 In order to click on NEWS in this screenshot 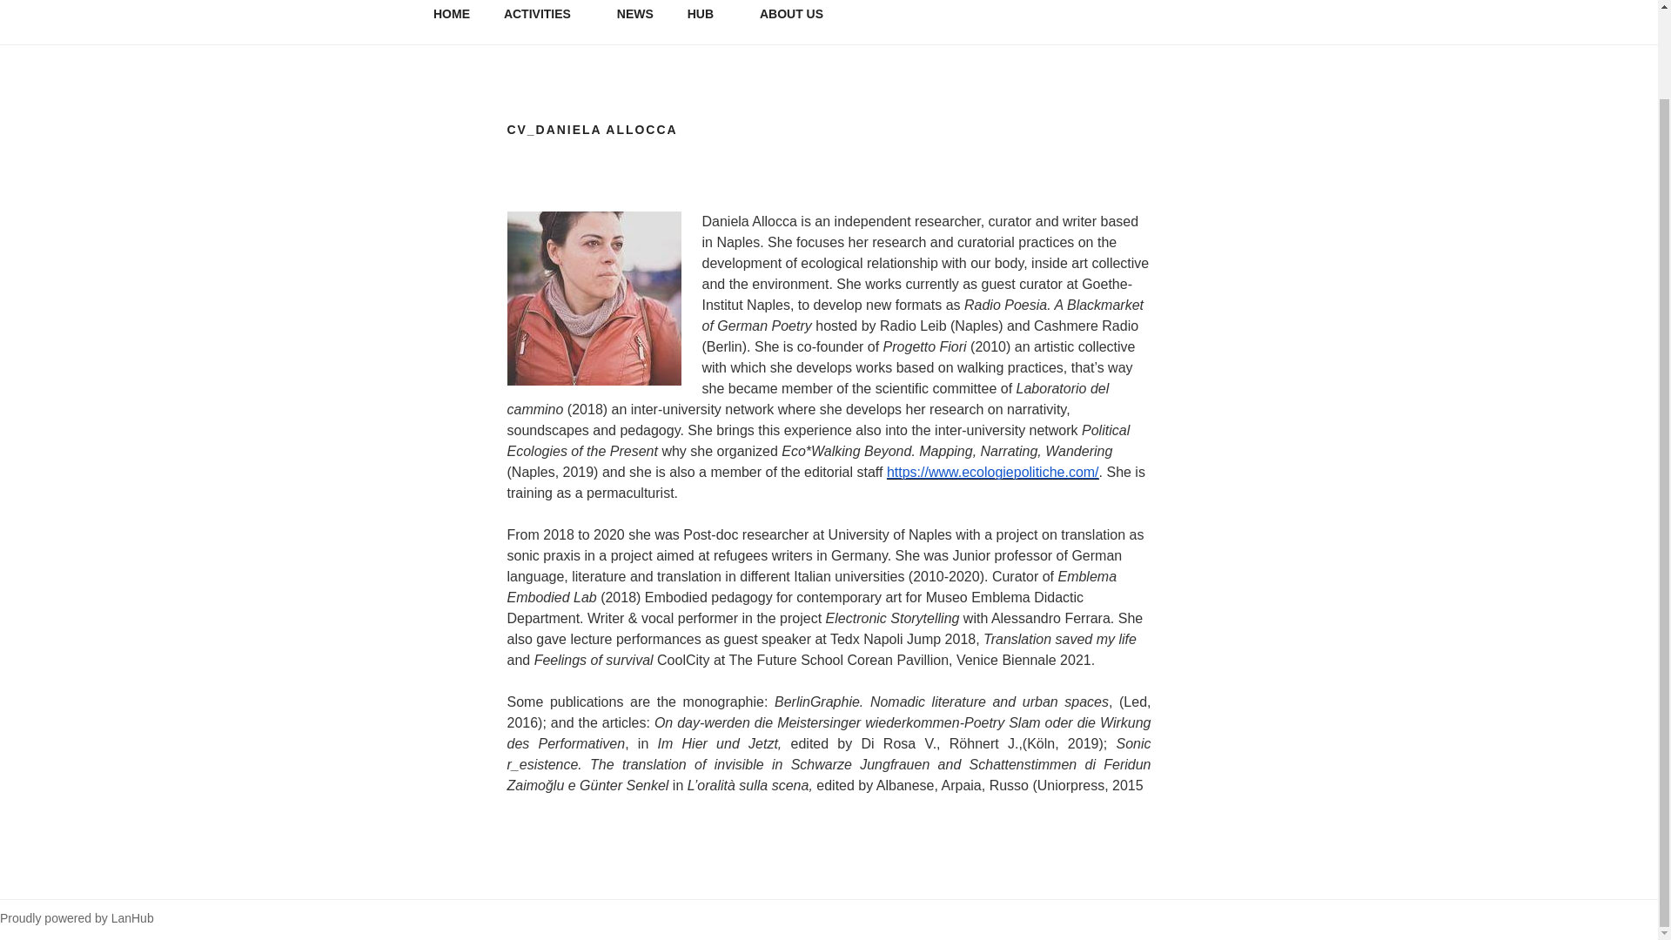, I will do `click(635, 17)`.